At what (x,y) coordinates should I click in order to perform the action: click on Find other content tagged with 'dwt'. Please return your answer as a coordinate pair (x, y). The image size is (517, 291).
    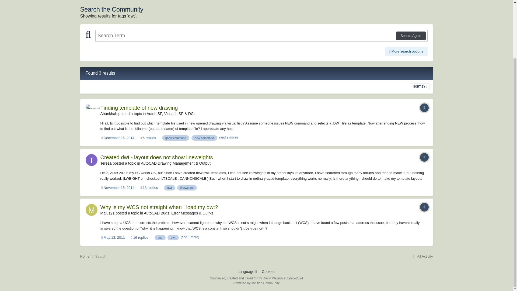
    Looking at the image, I should click on (173, 238).